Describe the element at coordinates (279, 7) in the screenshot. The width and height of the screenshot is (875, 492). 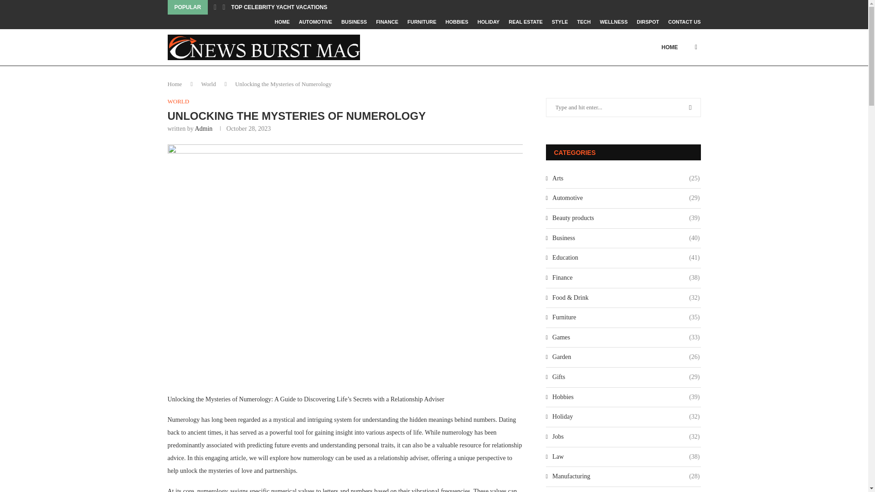
I see `TOP CELEBRITY YACHT VACATIONS` at that location.